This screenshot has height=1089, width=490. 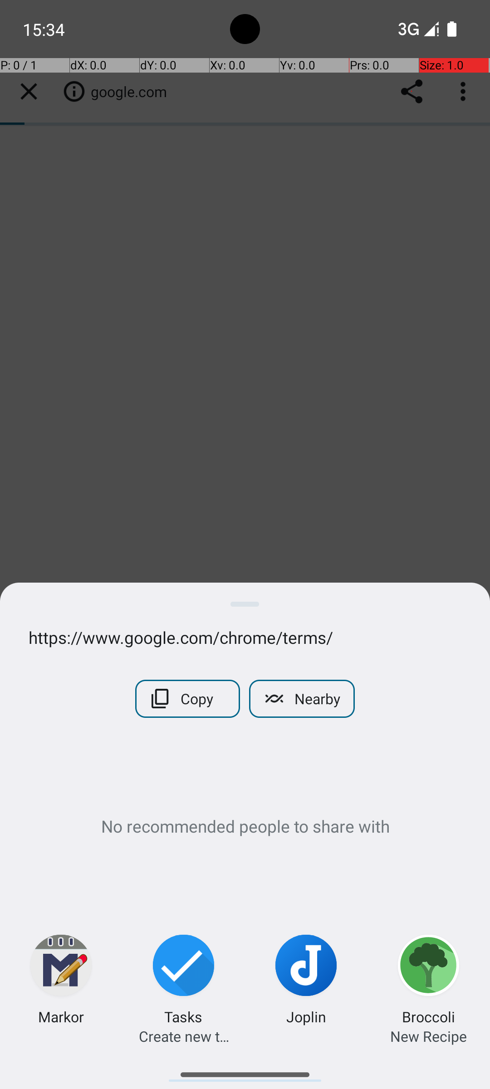 I want to click on Create new task, so click(x=184, y=1036).